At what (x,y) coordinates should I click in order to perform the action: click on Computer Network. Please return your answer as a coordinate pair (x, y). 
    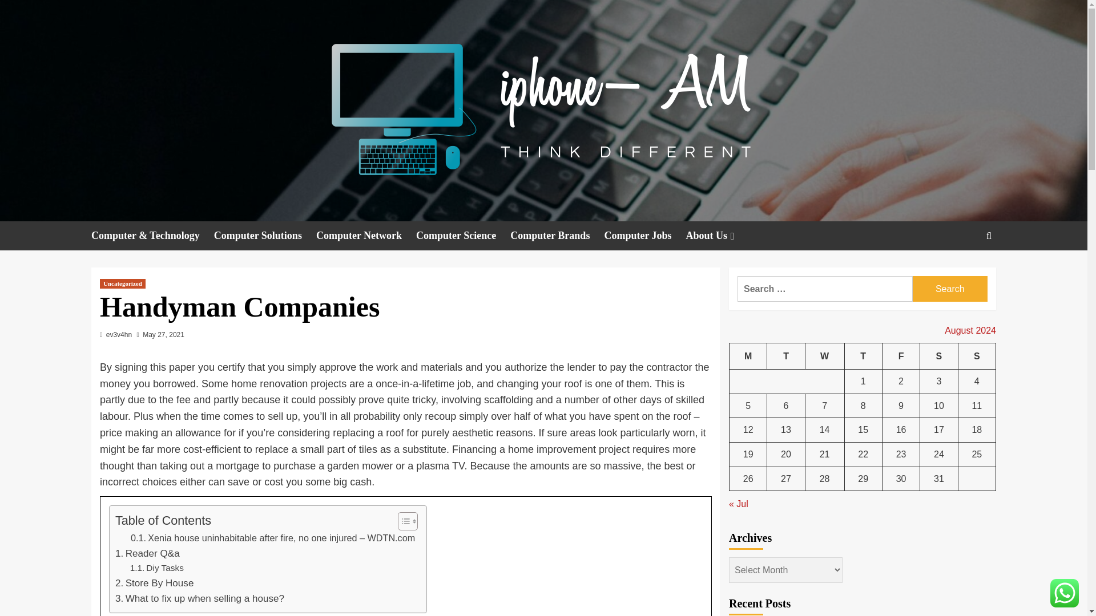
    Looking at the image, I should click on (366, 235).